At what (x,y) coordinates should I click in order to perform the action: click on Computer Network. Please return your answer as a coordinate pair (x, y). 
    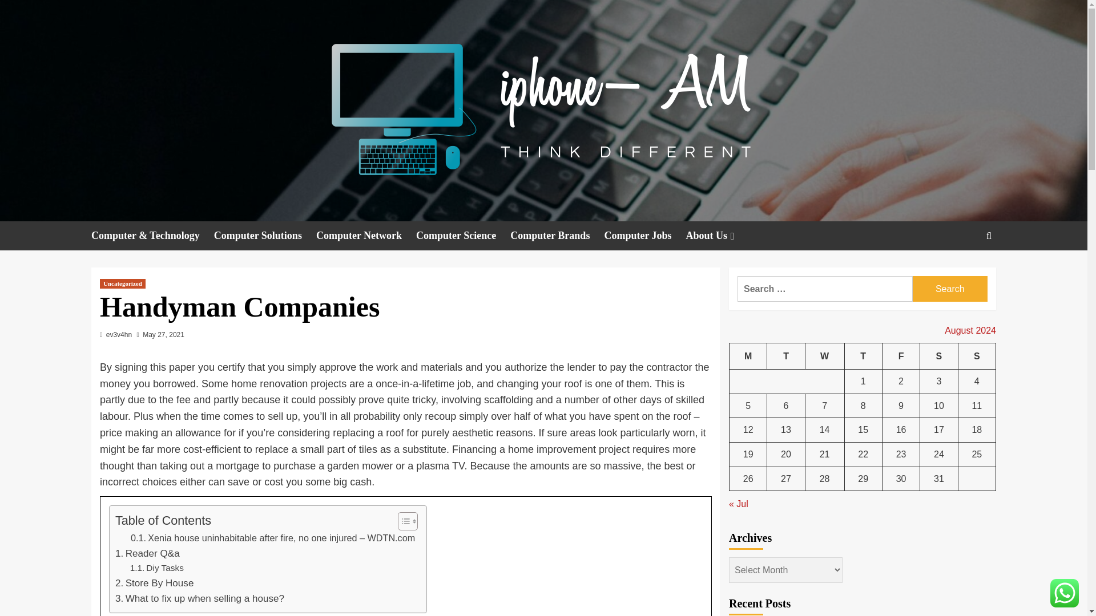
    Looking at the image, I should click on (366, 235).